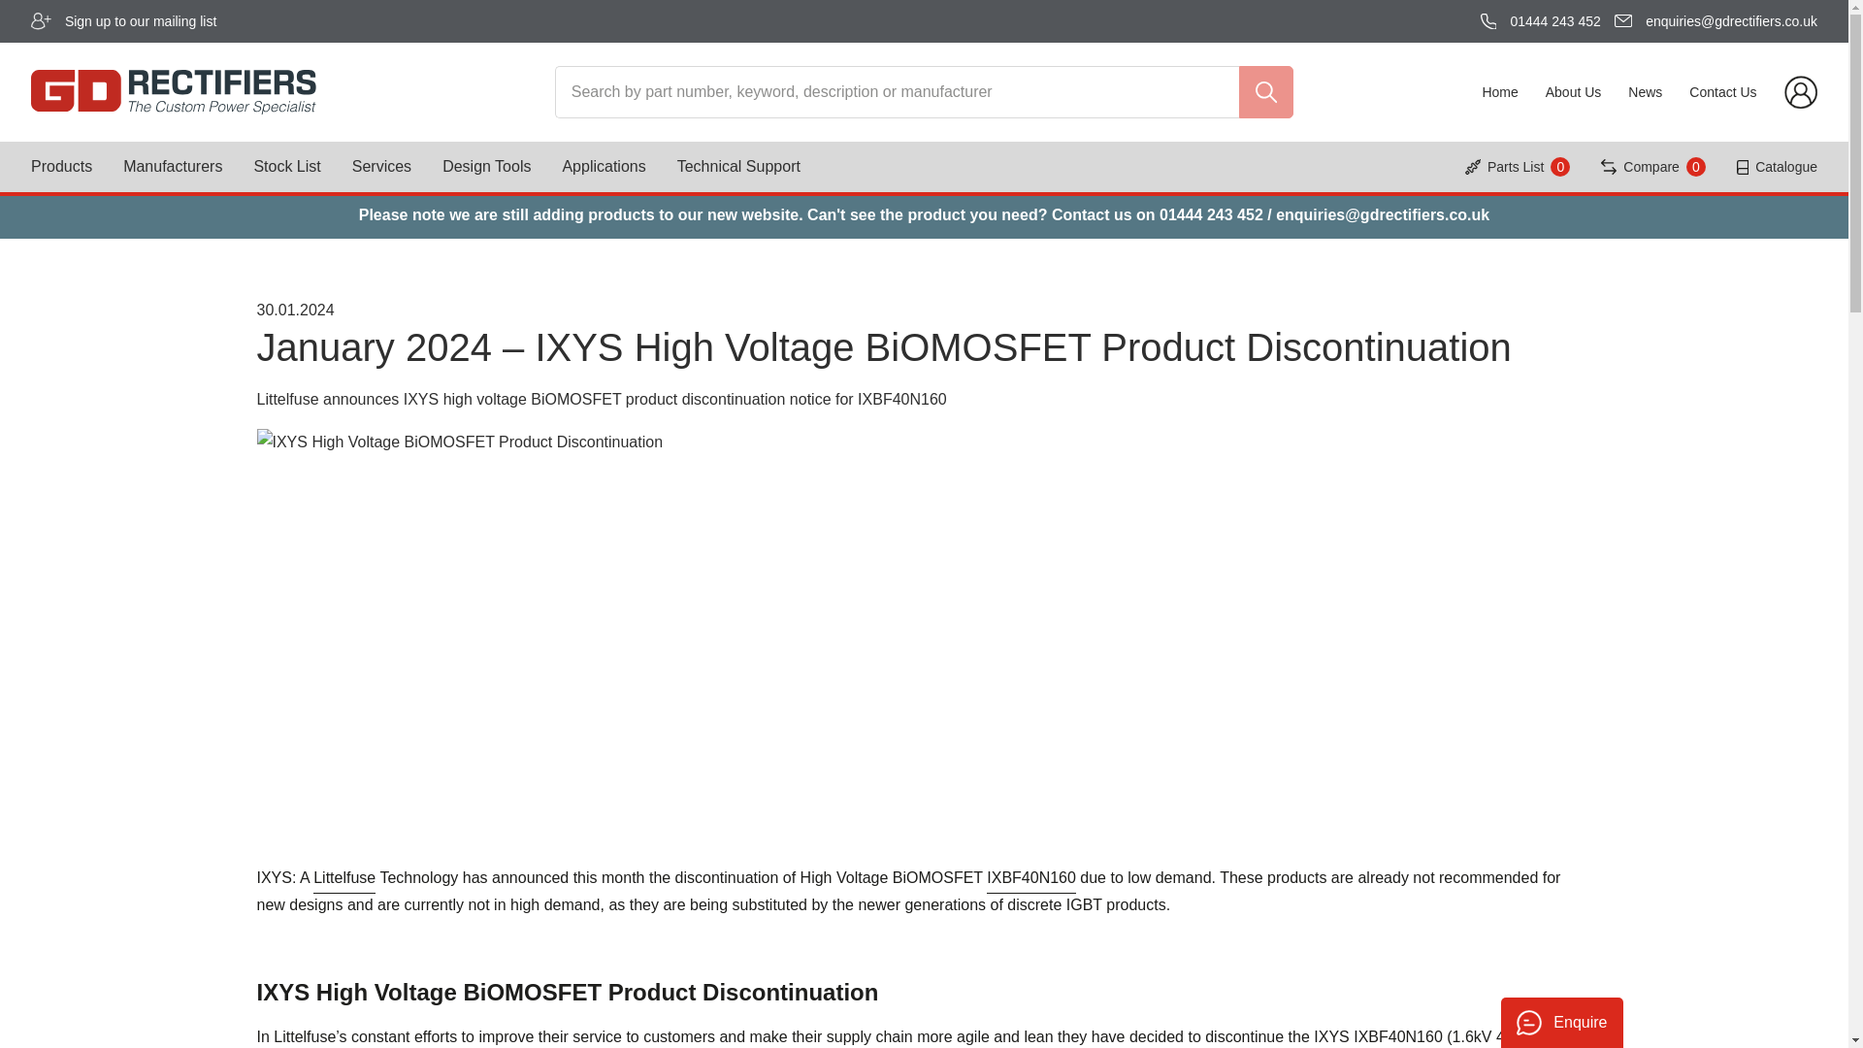 Image resolution: width=1863 pixels, height=1048 pixels. Describe the element at coordinates (1574, 92) in the screenshot. I see `About Us` at that location.